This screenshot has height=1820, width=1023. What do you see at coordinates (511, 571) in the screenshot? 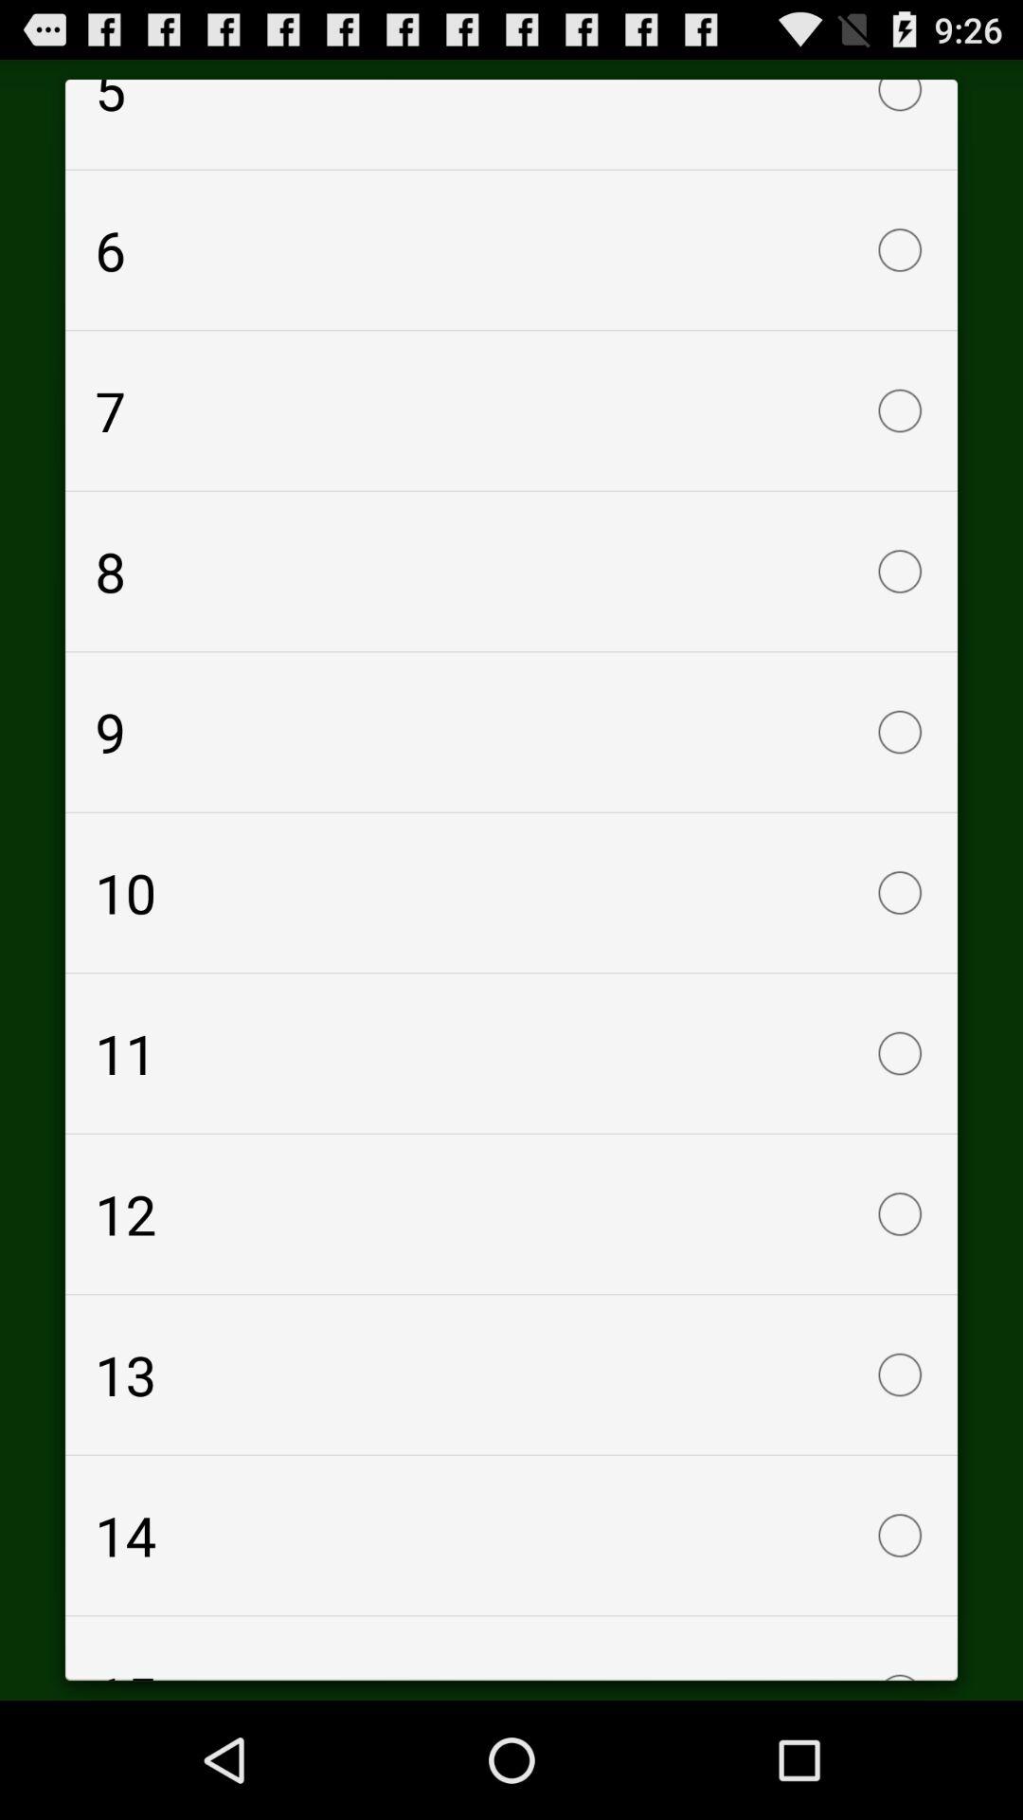
I see `click the checkbox below 7` at bounding box center [511, 571].